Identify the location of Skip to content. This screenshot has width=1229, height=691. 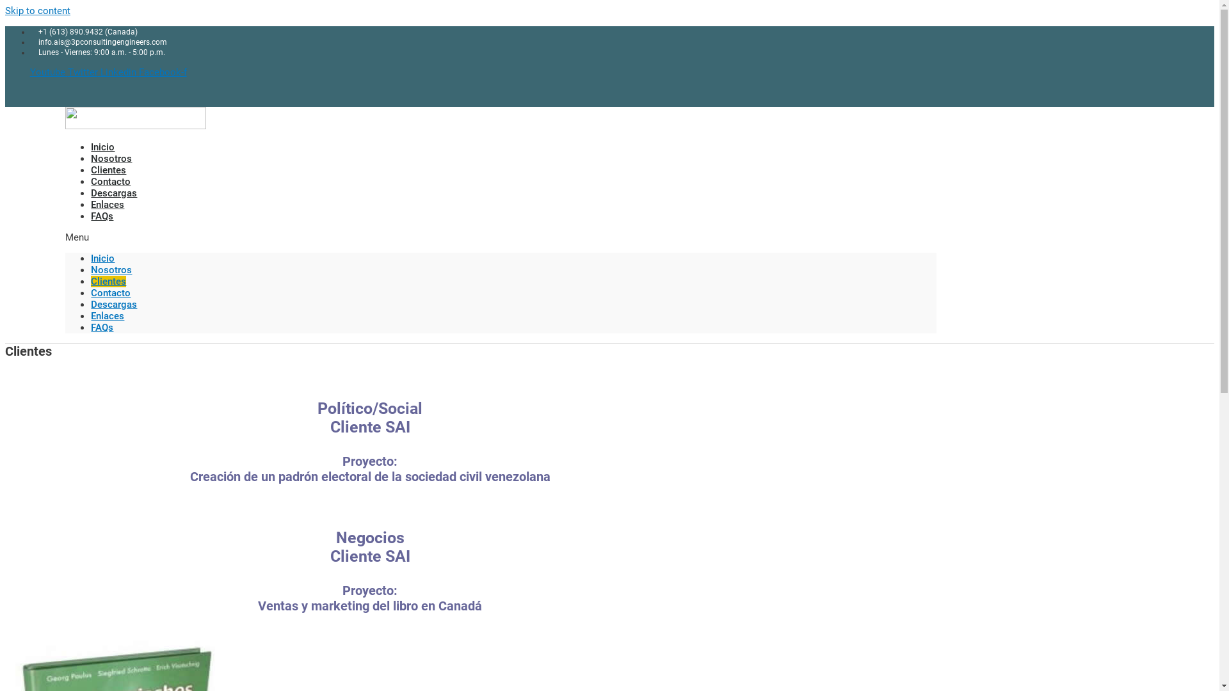
(38, 11).